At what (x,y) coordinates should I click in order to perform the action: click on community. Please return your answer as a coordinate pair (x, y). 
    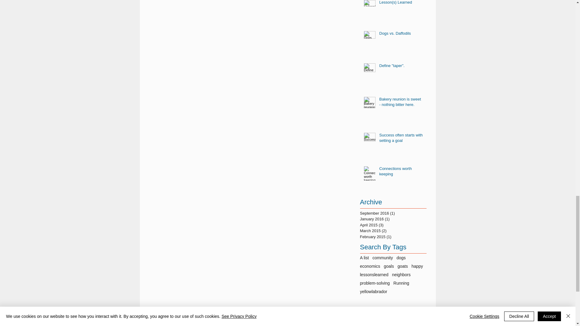
    Looking at the image, I should click on (382, 257).